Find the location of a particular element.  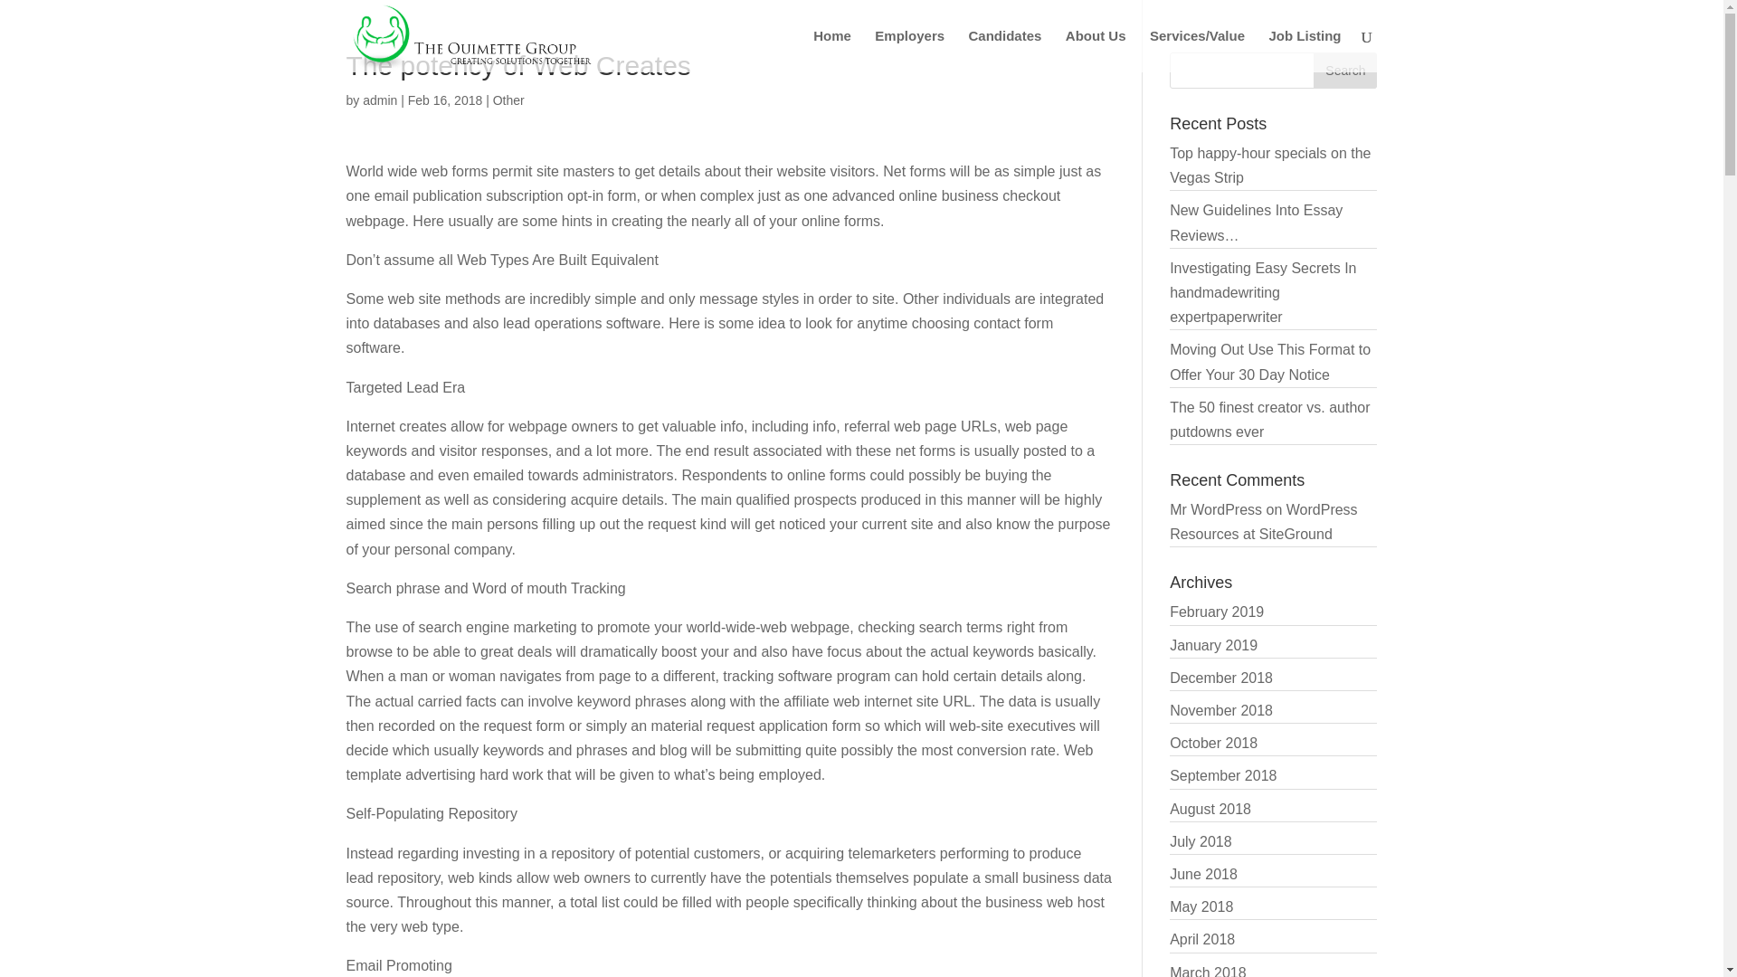

About Us is located at coordinates (1096, 51).